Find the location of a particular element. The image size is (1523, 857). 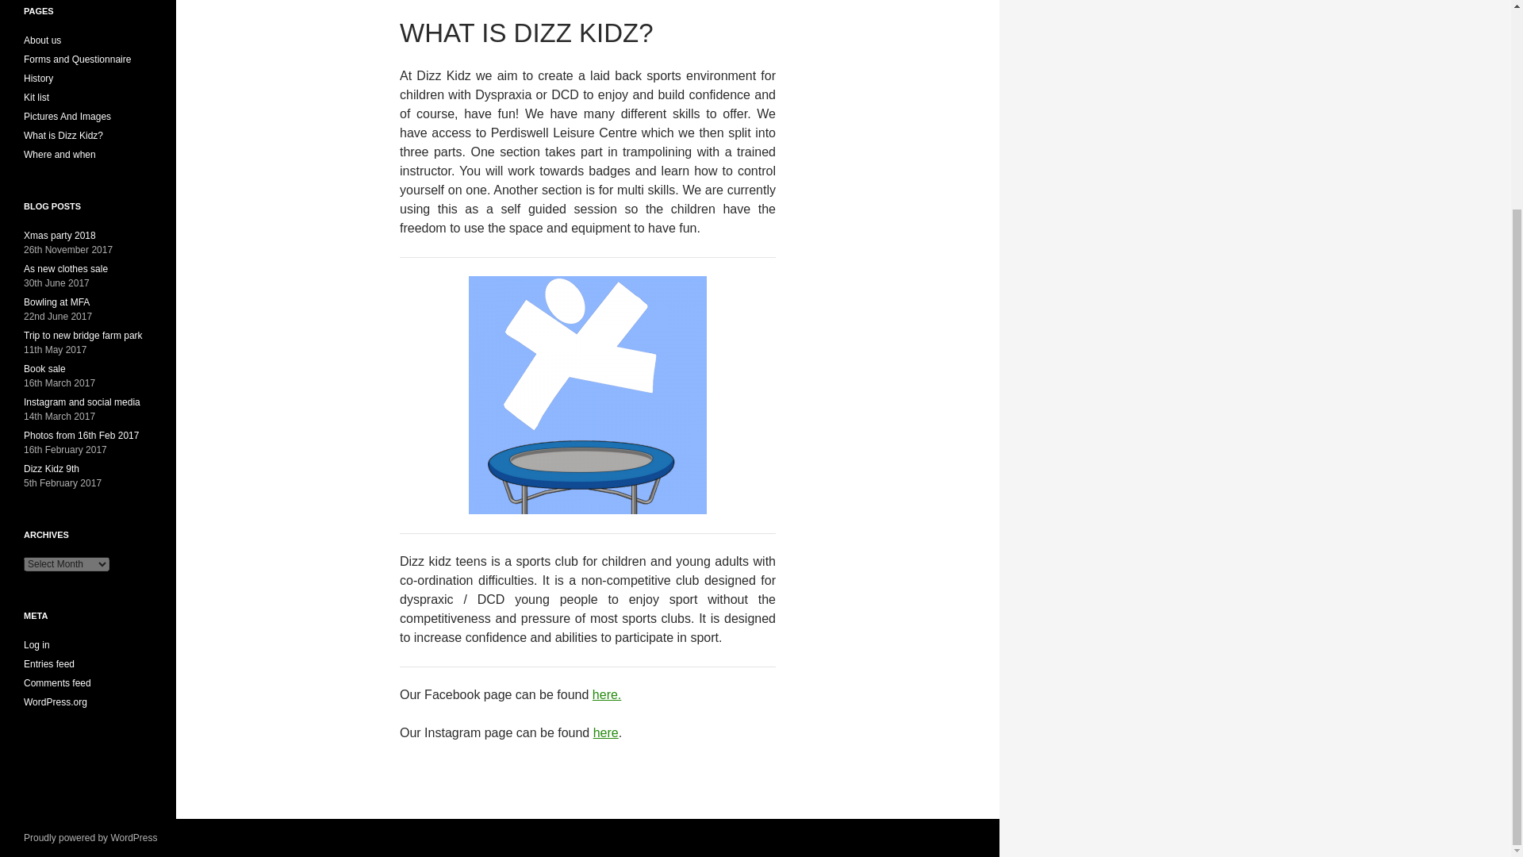

As new clothes sale is located at coordinates (66, 268).